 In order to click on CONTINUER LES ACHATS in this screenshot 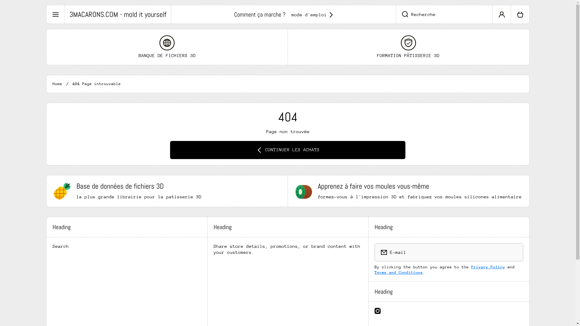, I will do `click(288, 150)`.